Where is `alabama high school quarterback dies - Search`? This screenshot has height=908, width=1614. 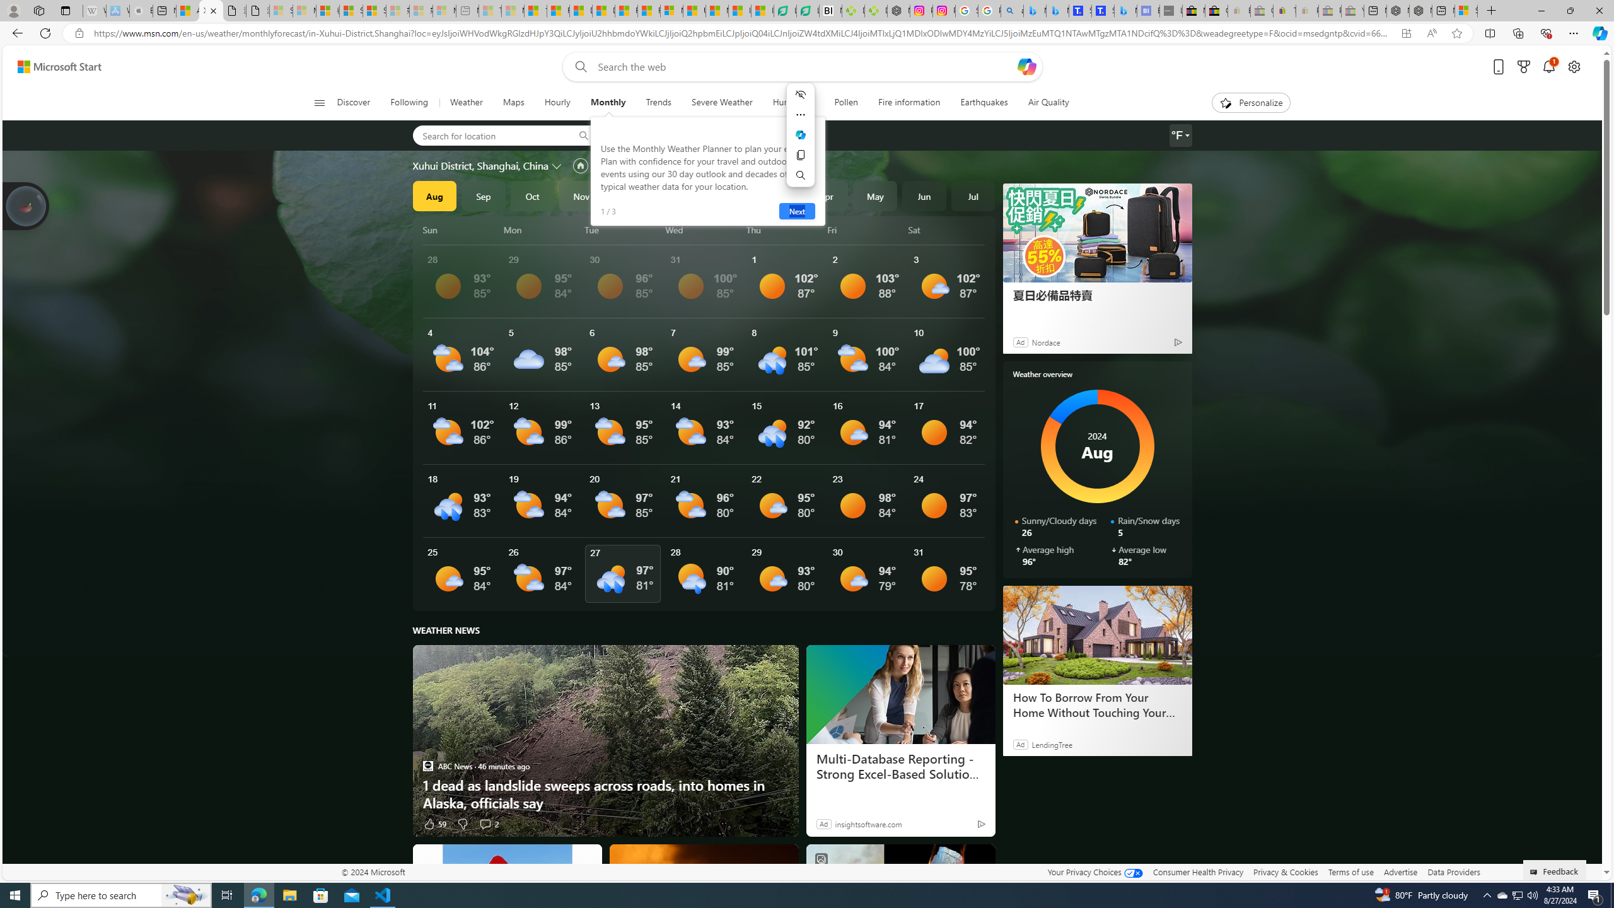
alabama high school quarterback dies - Search is located at coordinates (1013, 11).